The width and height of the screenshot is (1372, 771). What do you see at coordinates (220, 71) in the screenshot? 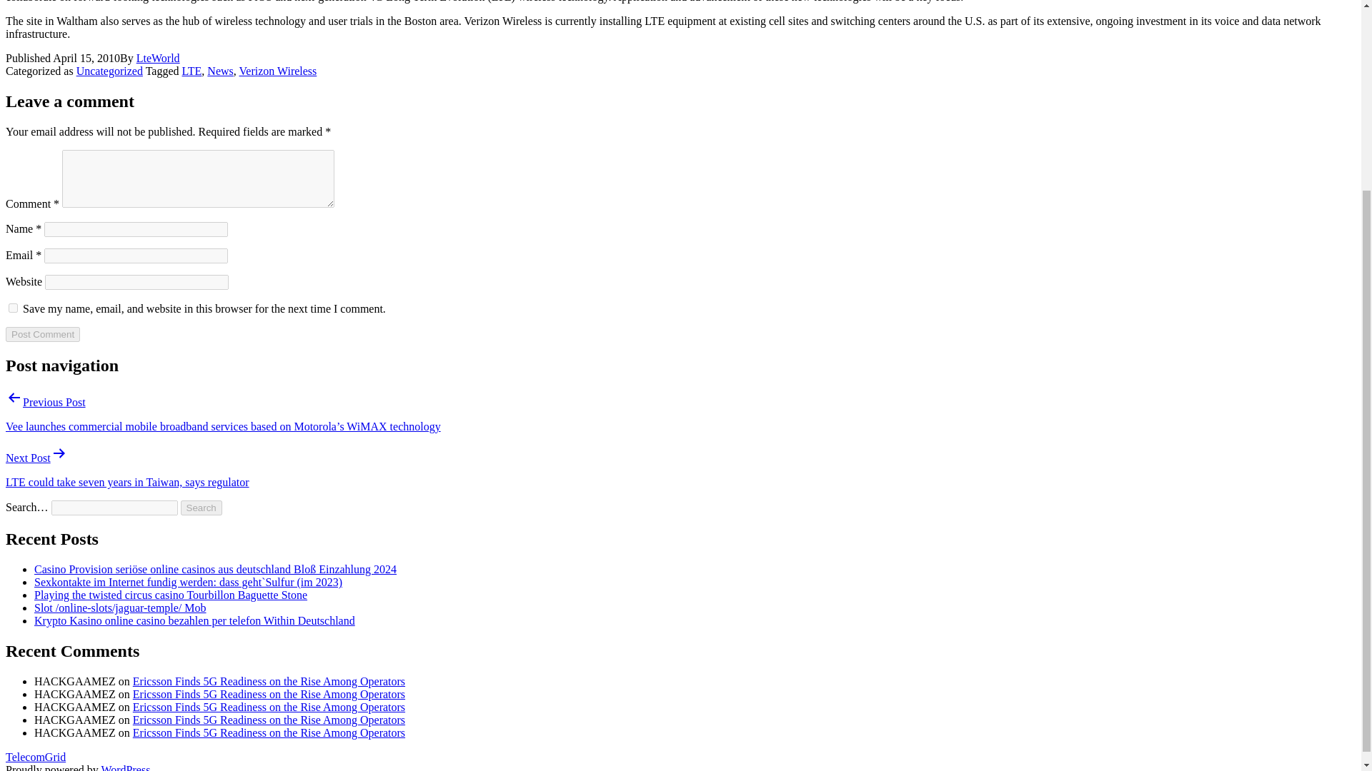
I see `News` at bounding box center [220, 71].